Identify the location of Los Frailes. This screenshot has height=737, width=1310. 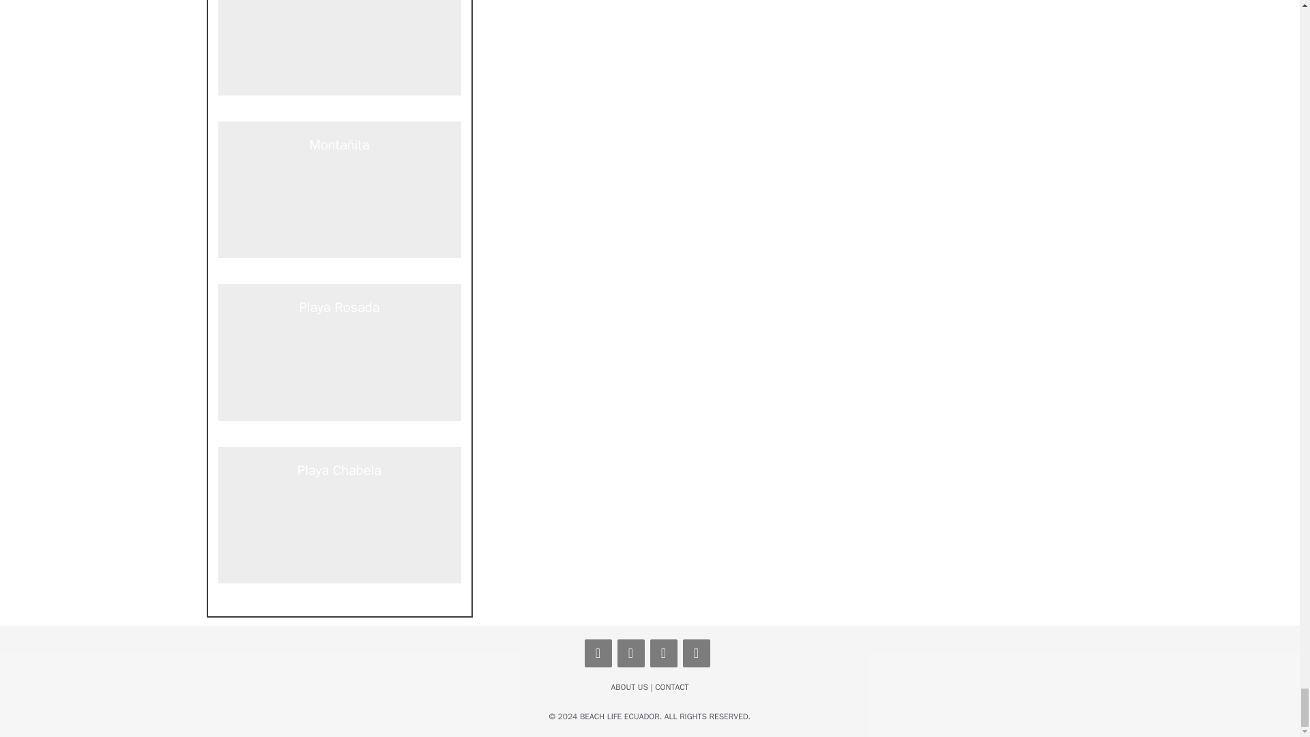
(340, 111).